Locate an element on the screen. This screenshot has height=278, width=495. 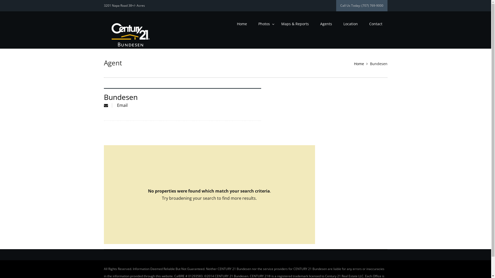
Agents is located at coordinates (326, 24).